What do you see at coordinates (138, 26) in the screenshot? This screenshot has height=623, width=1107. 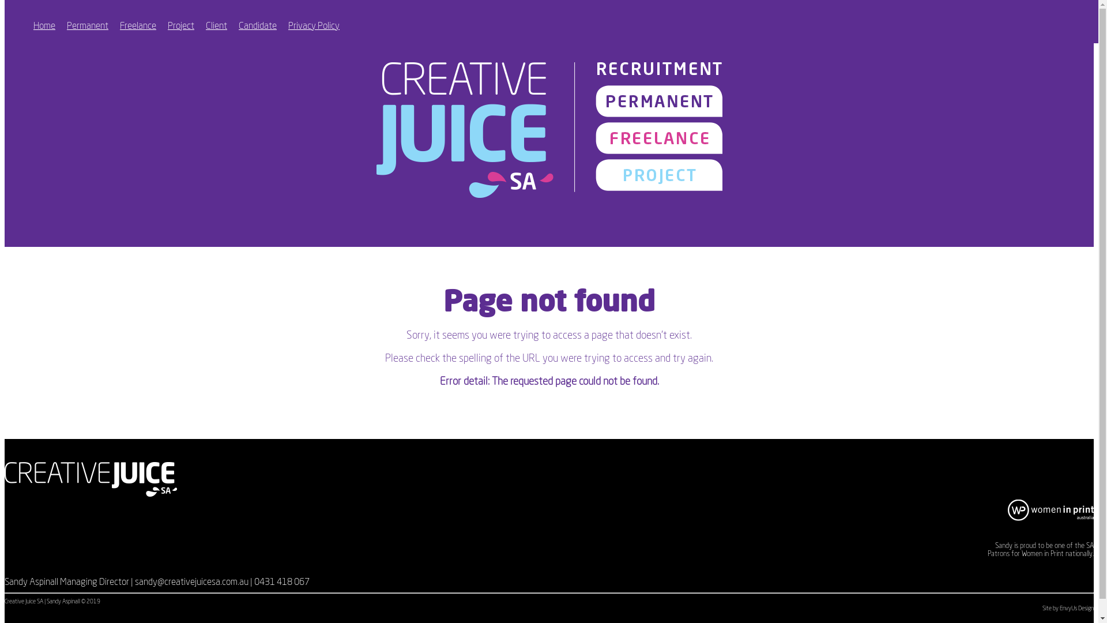 I see `Freelance` at bounding box center [138, 26].